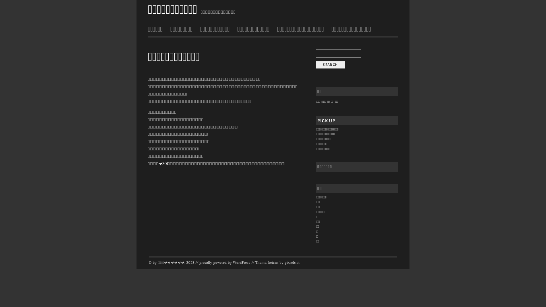  I want to click on search, so click(330, 65).